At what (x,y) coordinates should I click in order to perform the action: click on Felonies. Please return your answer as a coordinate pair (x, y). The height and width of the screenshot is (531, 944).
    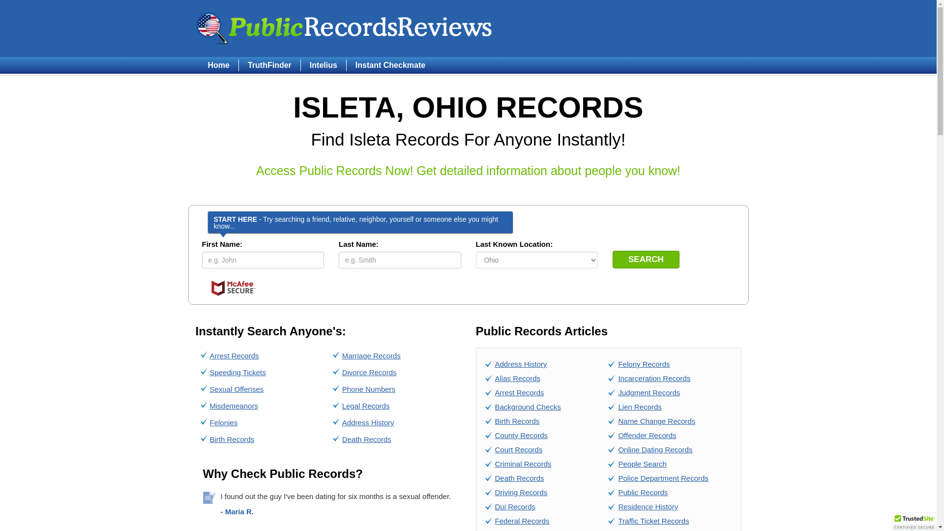
    Looking at the image, I should click on (223, 423).